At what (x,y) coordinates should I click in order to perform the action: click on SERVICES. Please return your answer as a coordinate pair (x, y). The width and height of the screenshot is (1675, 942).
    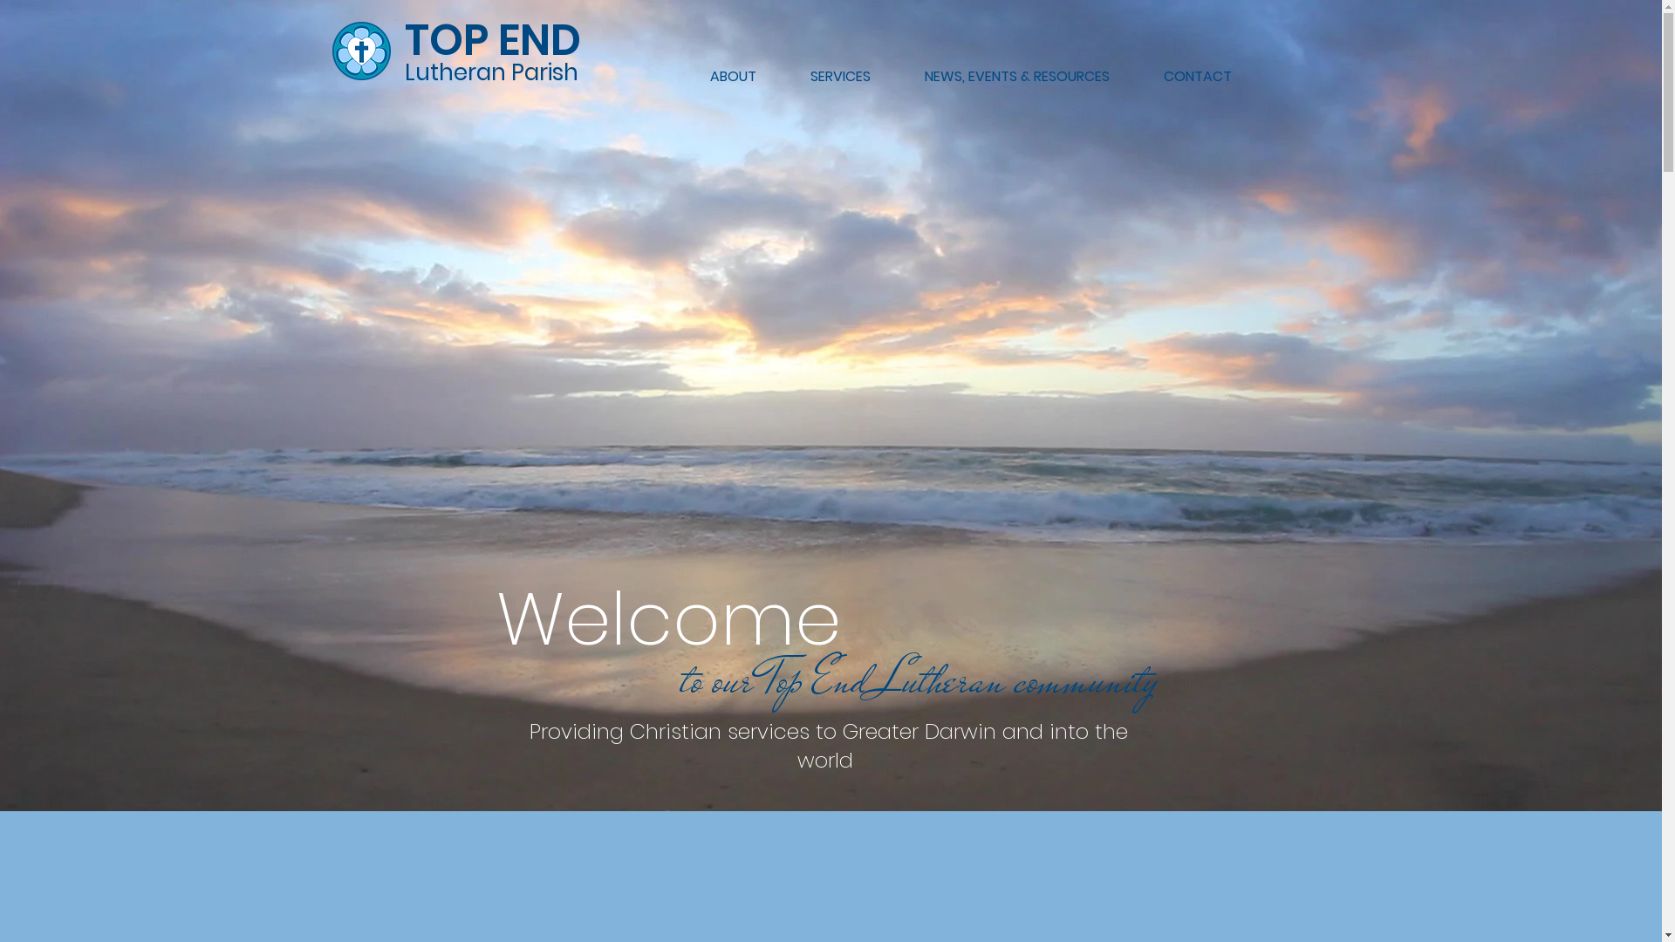
    Looking at the image, I should click on (841, 77).